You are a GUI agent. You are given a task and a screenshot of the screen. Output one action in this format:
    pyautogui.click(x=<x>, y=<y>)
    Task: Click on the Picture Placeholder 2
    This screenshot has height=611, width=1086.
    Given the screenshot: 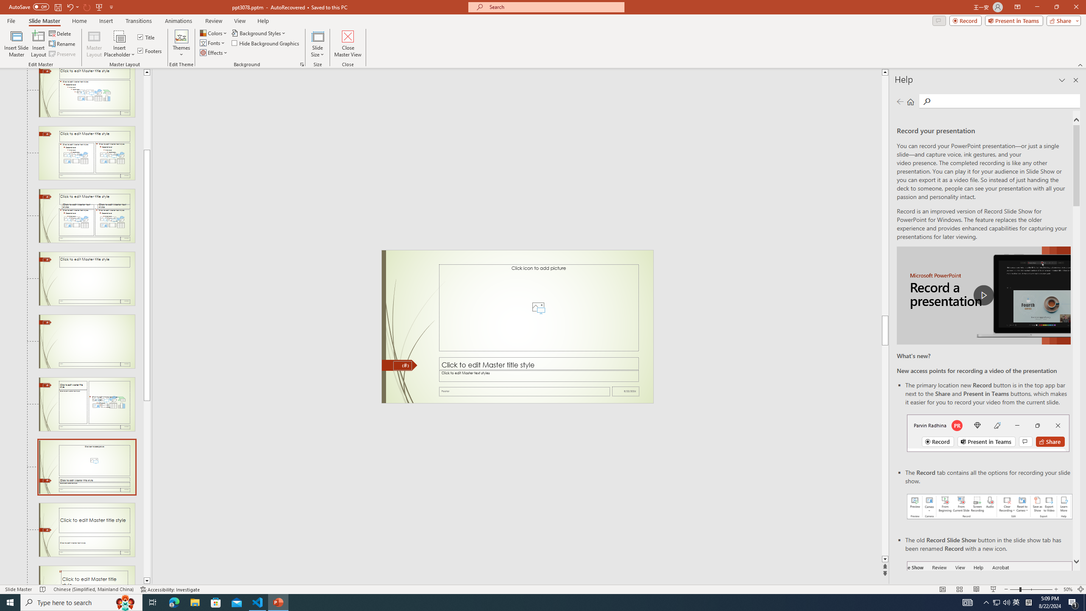 What is the action you would take?
    pyautogui.click(x=539, y=308)
    